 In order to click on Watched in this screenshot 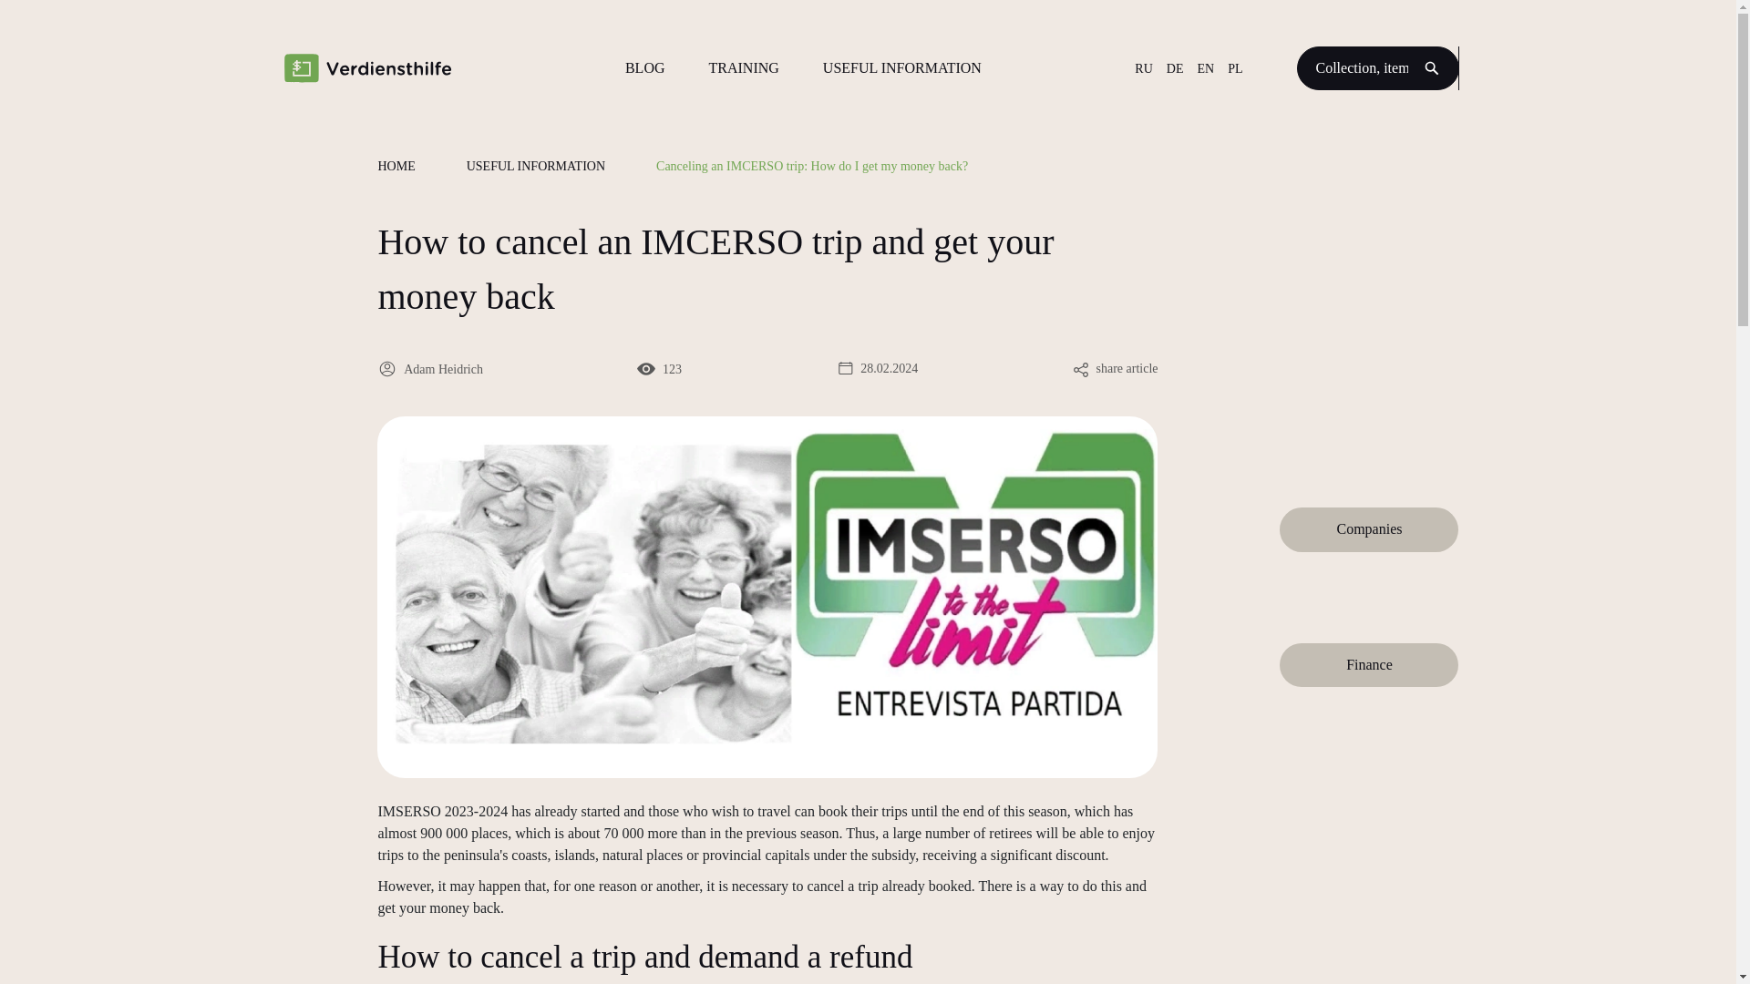, I will do `click(645, 368)`.